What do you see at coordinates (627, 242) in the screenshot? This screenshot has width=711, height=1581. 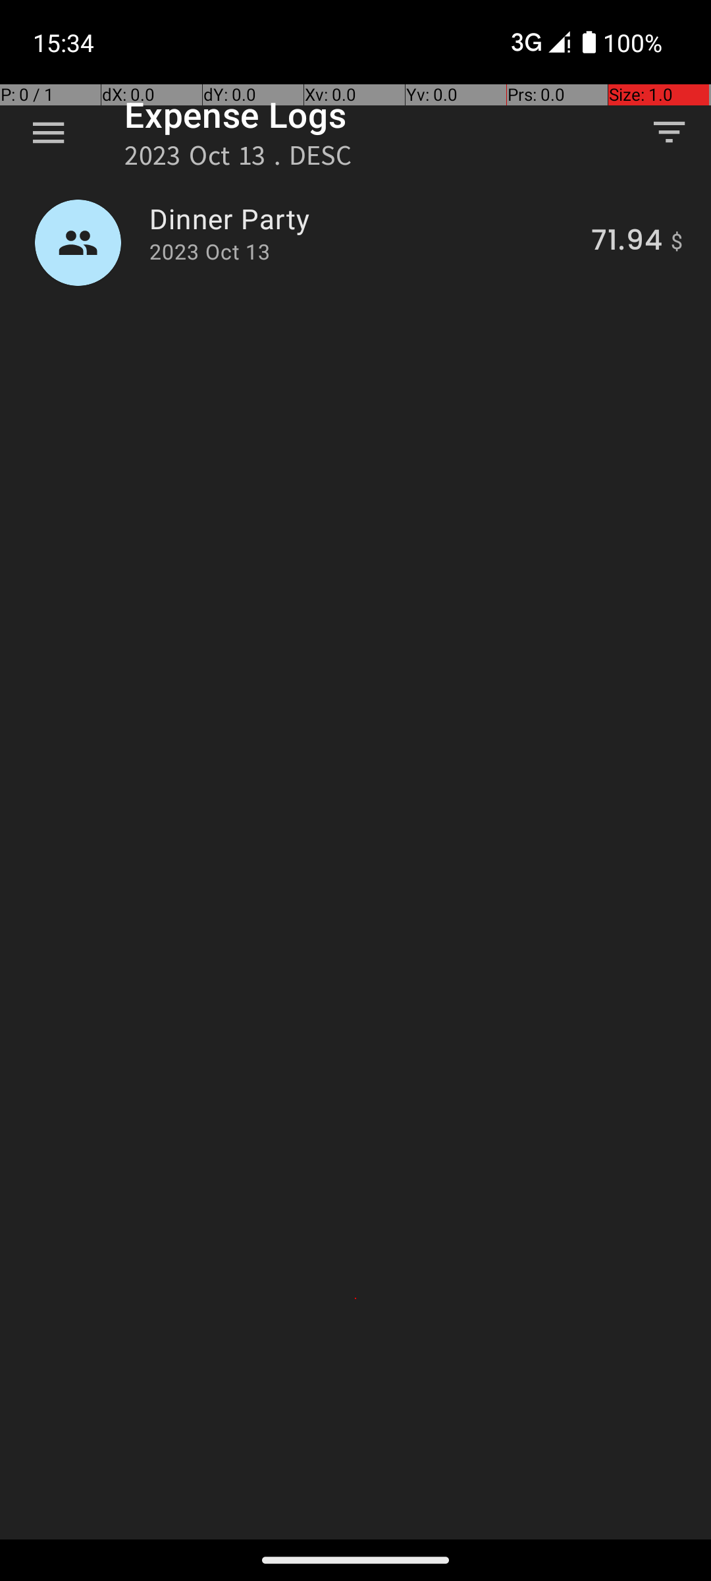 I see `71.94` at bounding box center [627, 242].